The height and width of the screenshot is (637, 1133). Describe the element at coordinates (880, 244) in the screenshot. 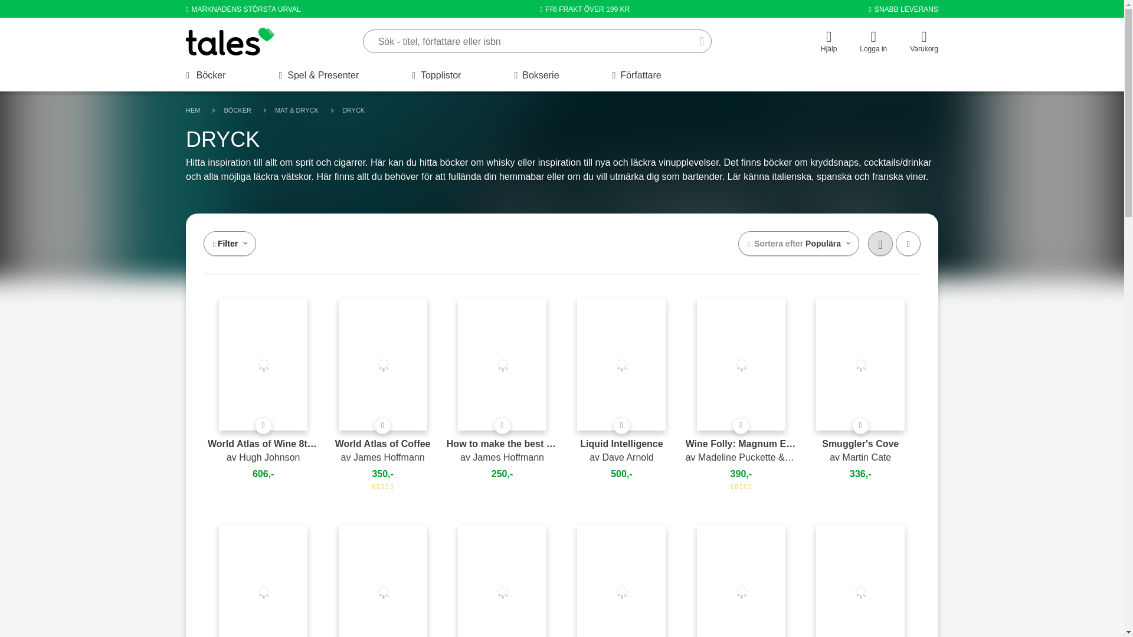

I see `Visa i kolumner` at that location.